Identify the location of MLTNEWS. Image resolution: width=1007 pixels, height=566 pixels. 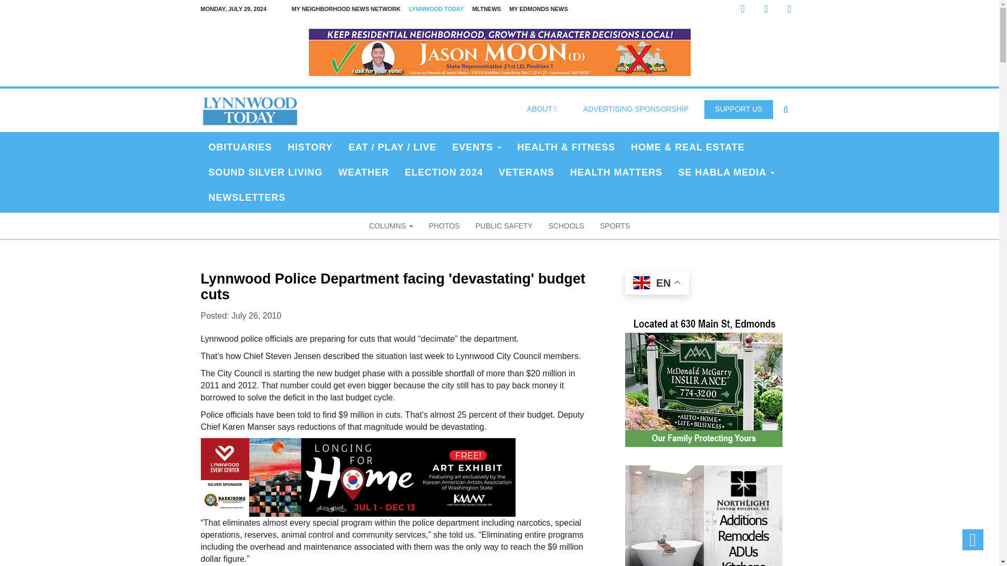
(487, 9).